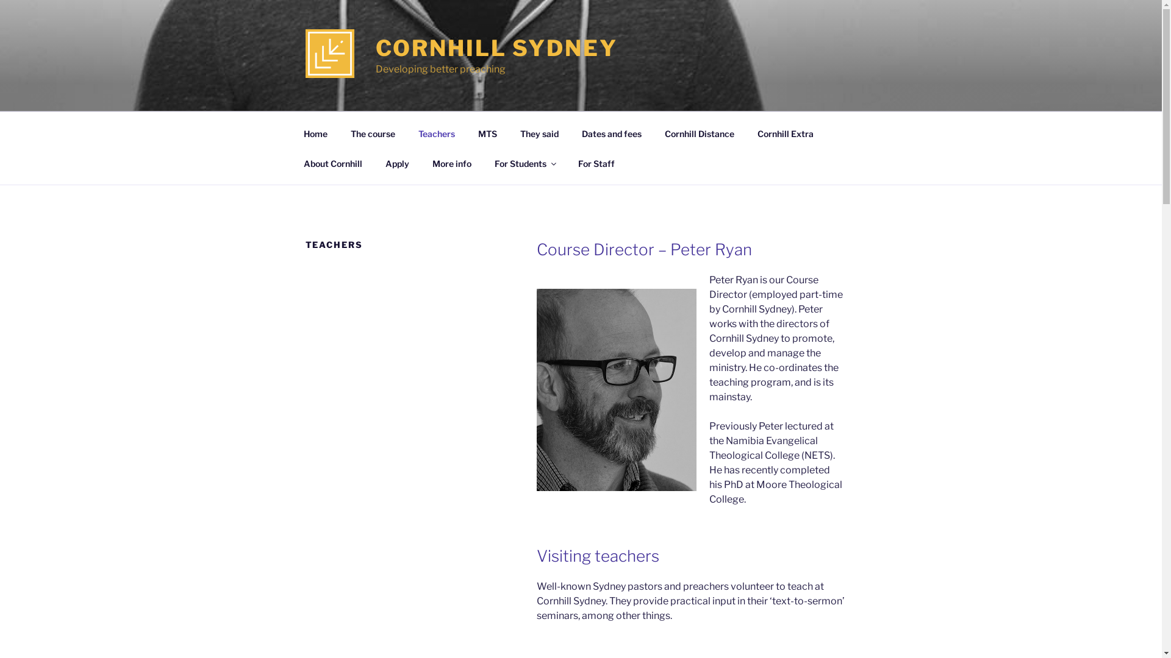 Image resolution: width=1171 pixels, height=658 pixels. I want to click on Cornhill Extra, so click(786, 133).